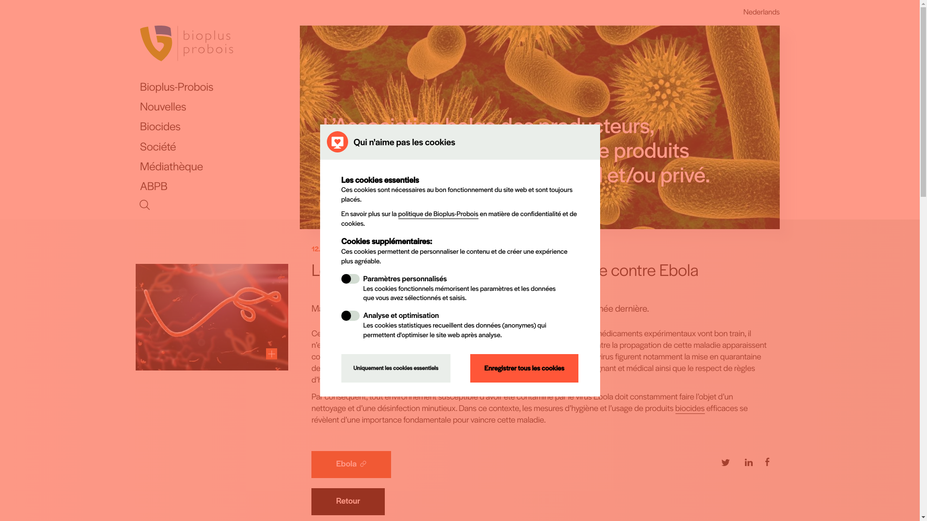 The image size is (927, 521). I want to click on politique de Bioplus-Probois, so click(438, 214).